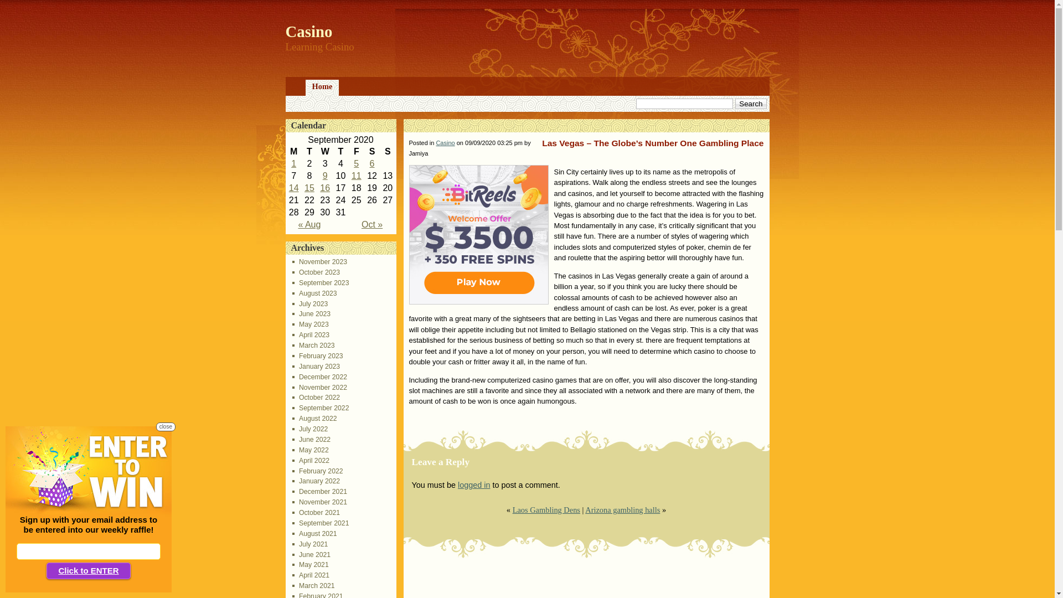 This screenshot has height=598, width=1063. What do you see at coordinates (311, 461) in the screenshot?
I see `April 2022` at bounding box center [311, 461].